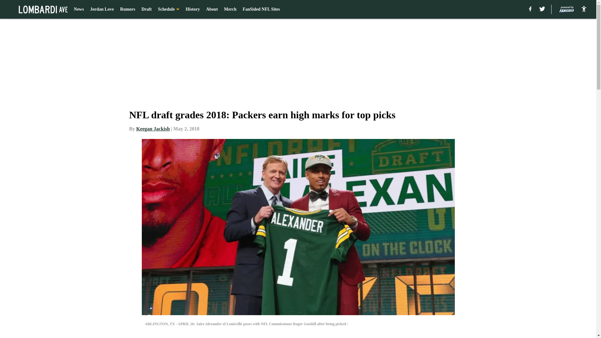 This screenshot has width=601, height=338. Describe the element at coordinates (128, 9) in the screenshot. I see `Rumors` at that location.